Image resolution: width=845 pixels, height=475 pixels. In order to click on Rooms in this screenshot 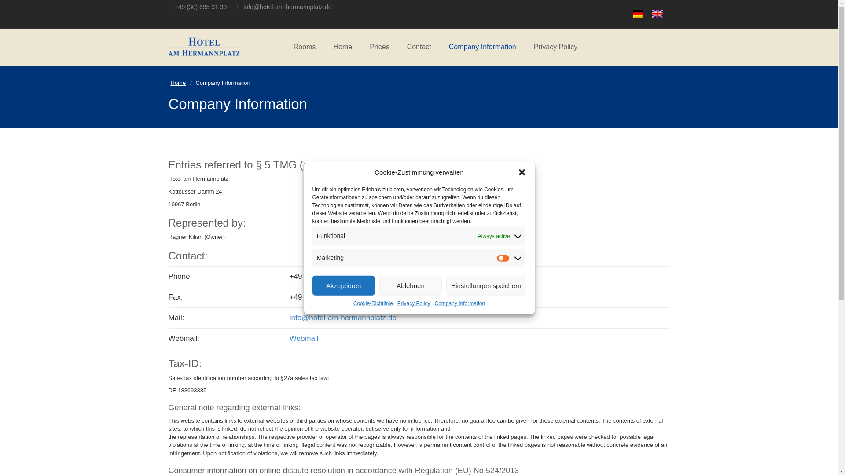, I will do `click(305, 47)`.